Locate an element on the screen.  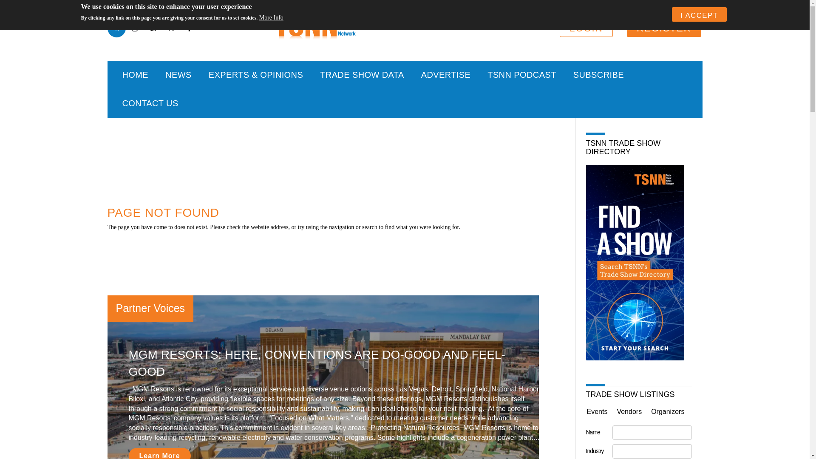
LOGIN is located at coordinates (586, 28).